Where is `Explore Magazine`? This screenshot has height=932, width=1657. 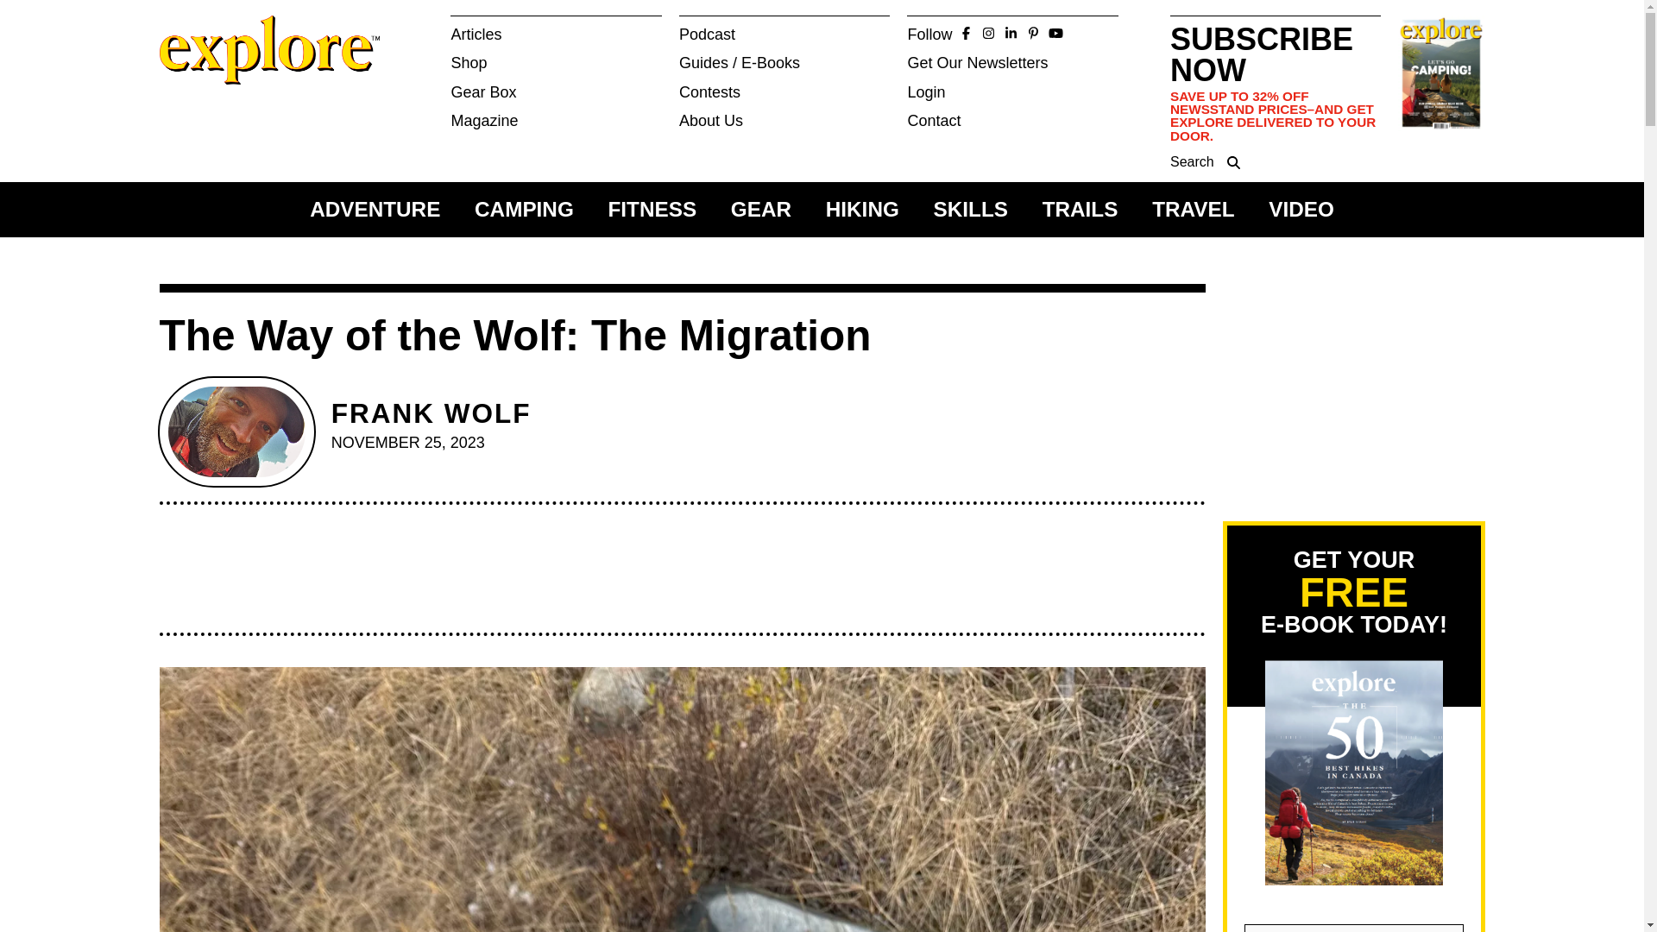 Explore Magazine is located at coordinates (221, 102).